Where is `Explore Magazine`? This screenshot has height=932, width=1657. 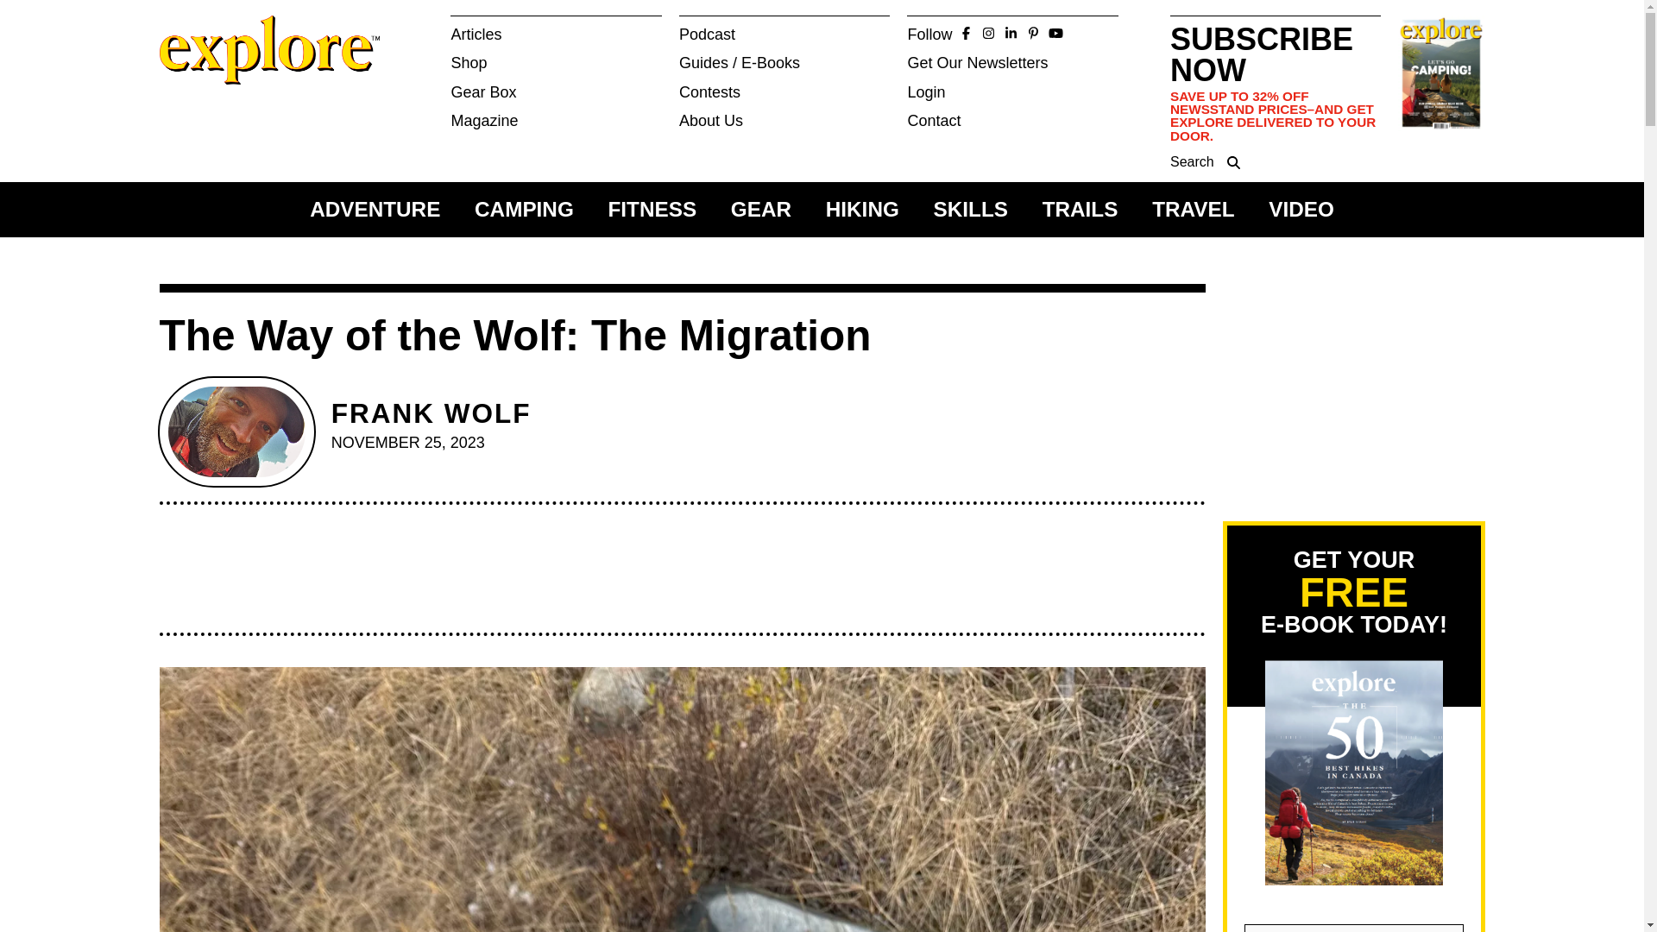 Explore Magazine is located at coordinates (221, 102).